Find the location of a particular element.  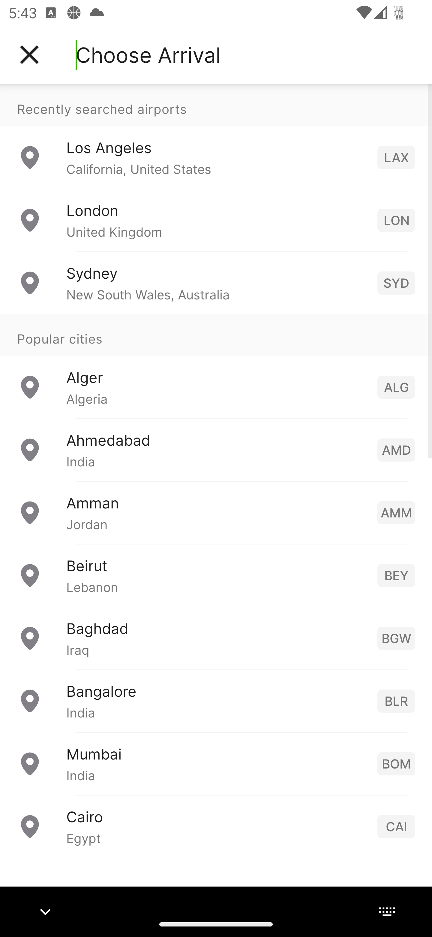

Sydney New South Wales, Australia SYD is located at coordinates (216, 282).